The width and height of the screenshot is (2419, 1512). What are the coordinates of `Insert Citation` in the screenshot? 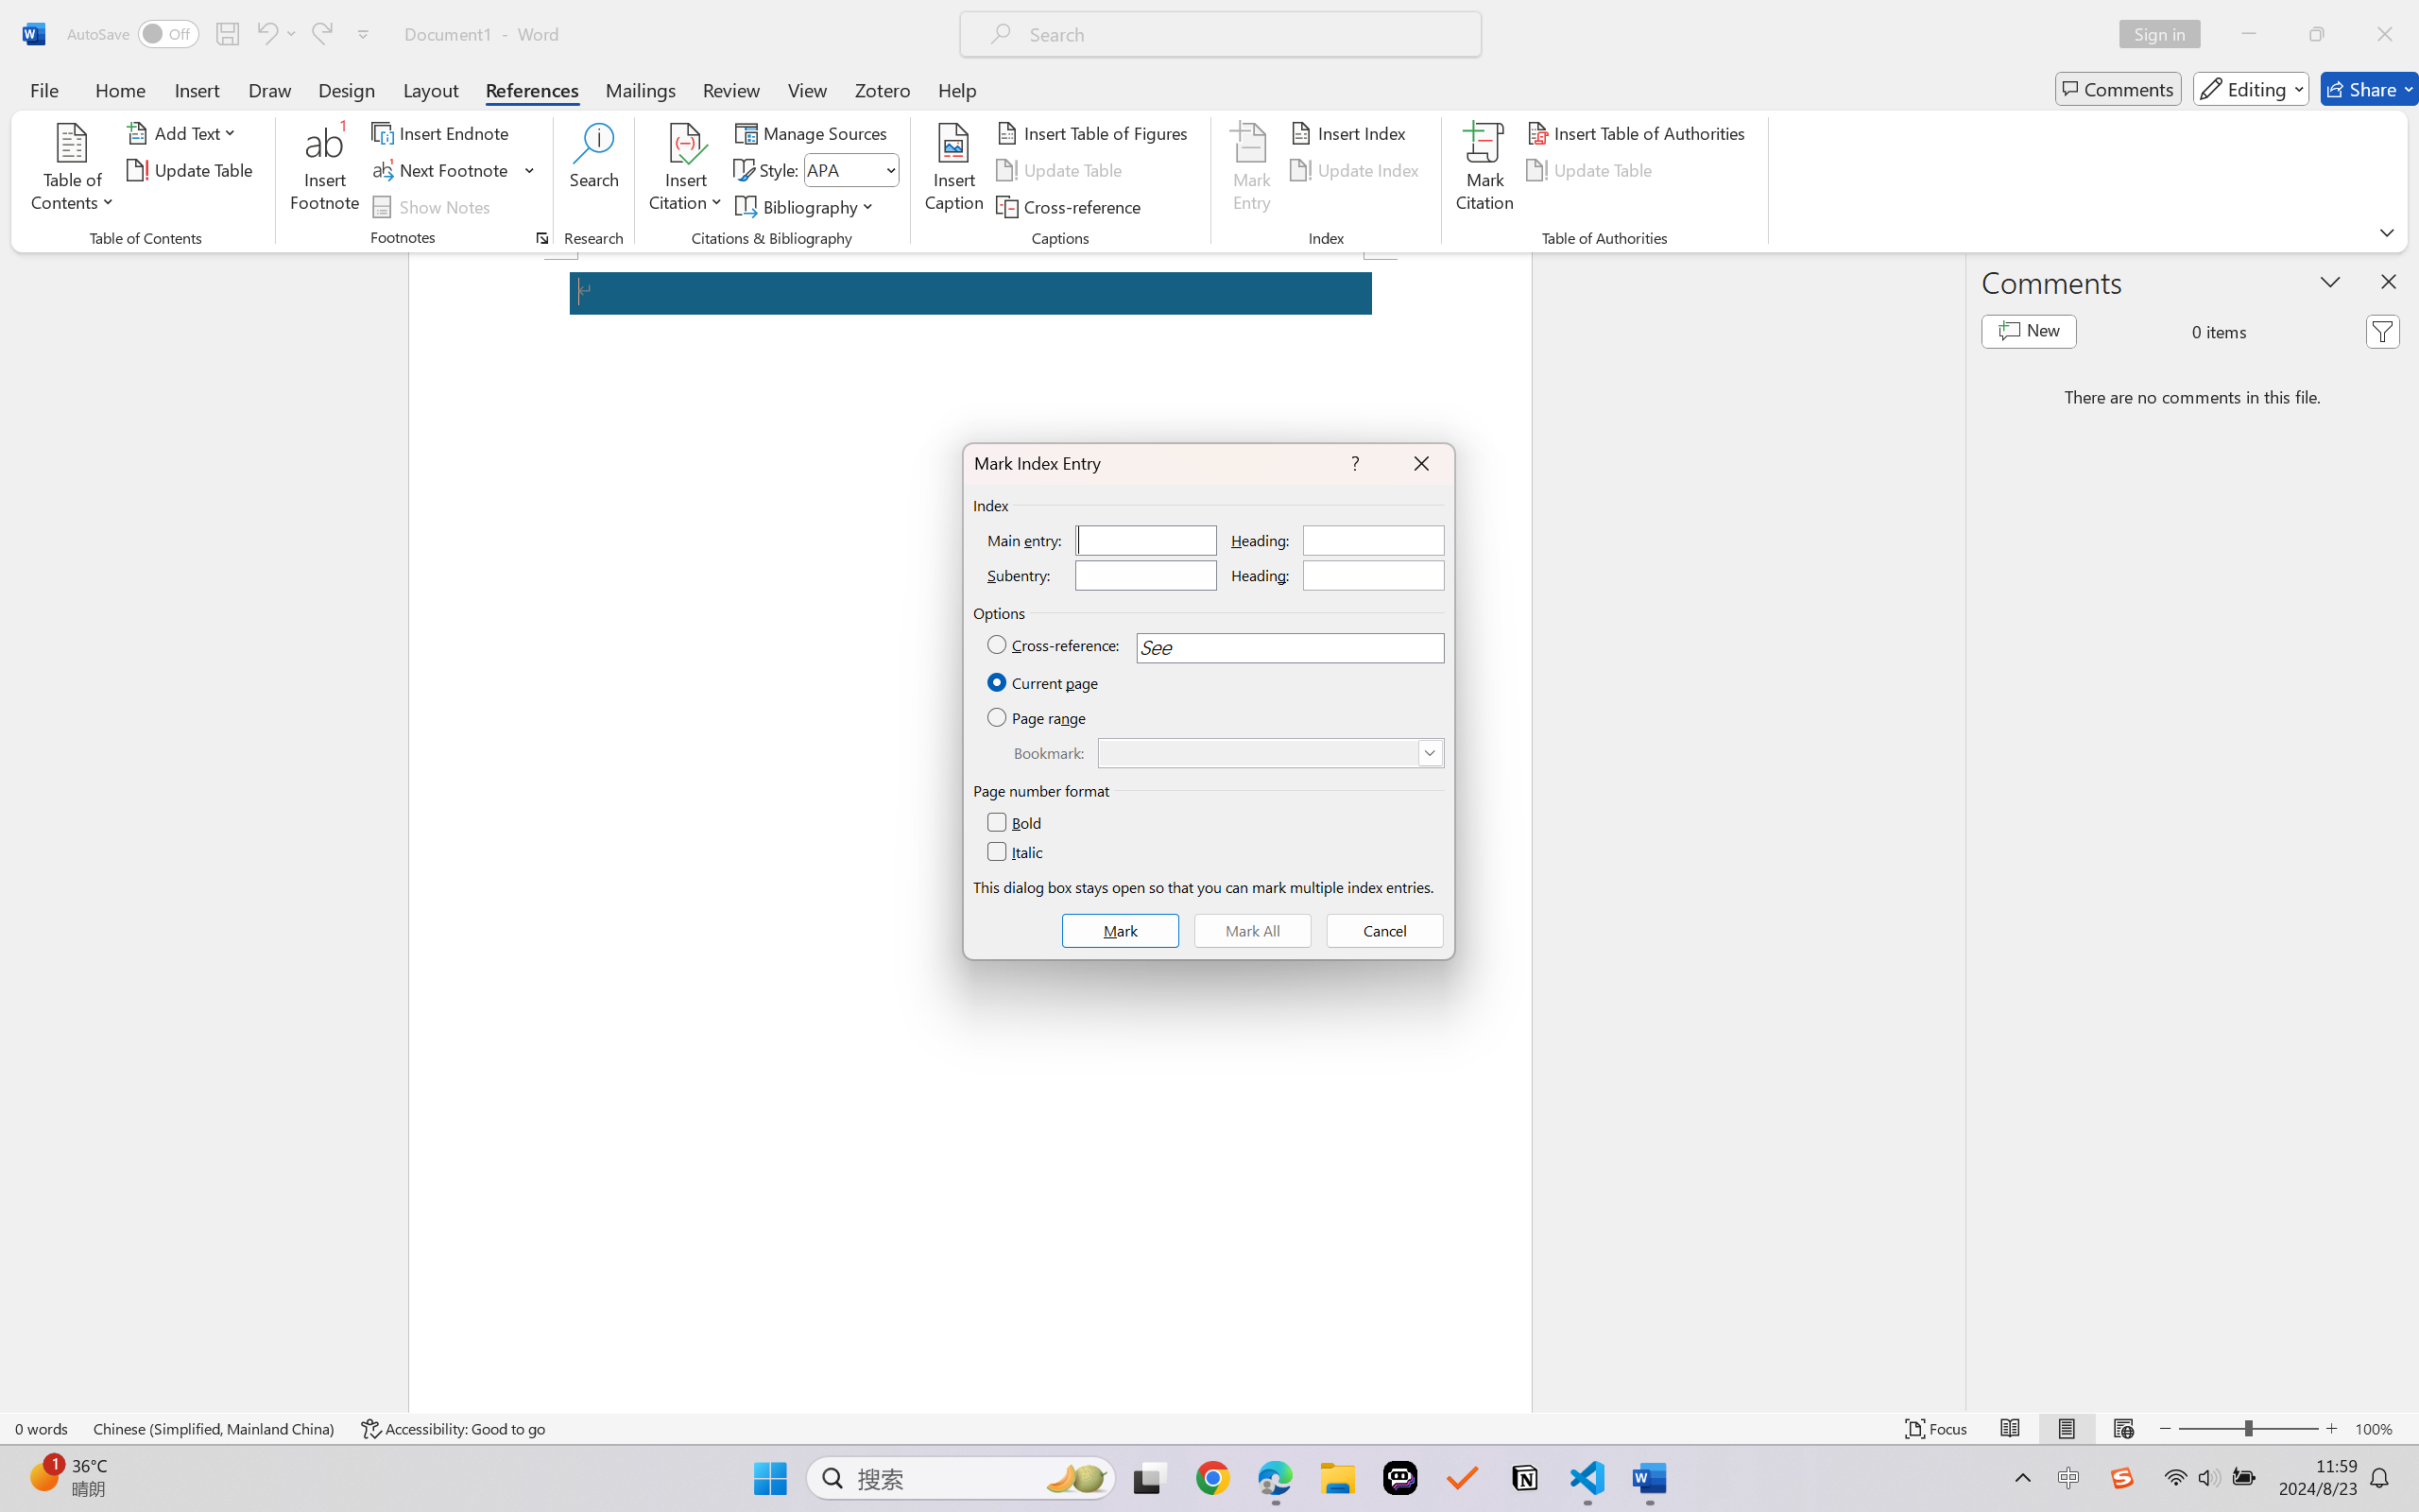 It's located at (686, 170).